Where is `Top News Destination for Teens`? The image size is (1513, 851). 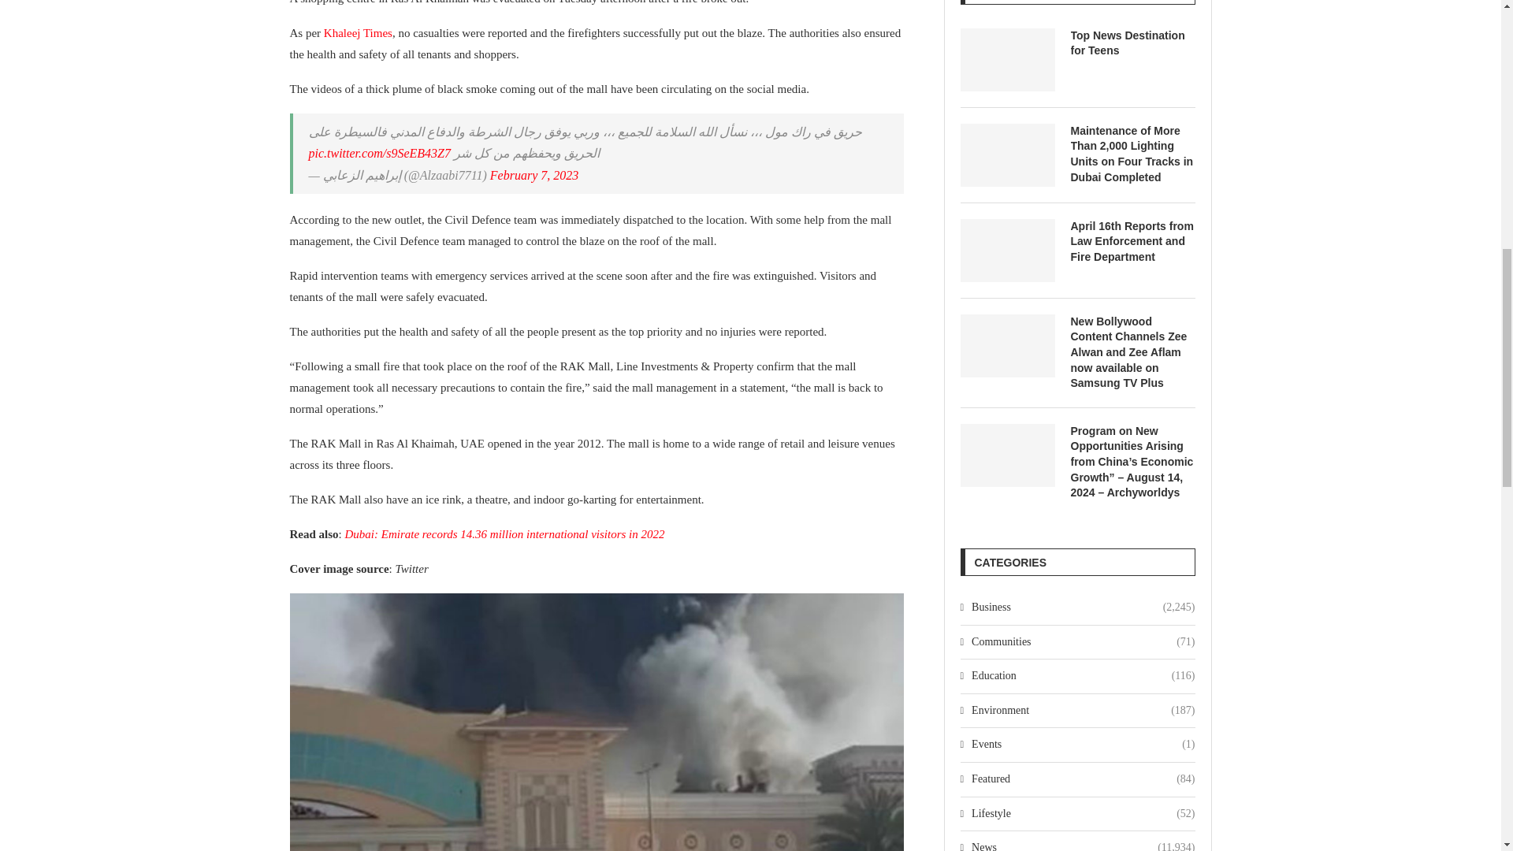
Top News Destination for Teens is located at coordinates (1132, 43).